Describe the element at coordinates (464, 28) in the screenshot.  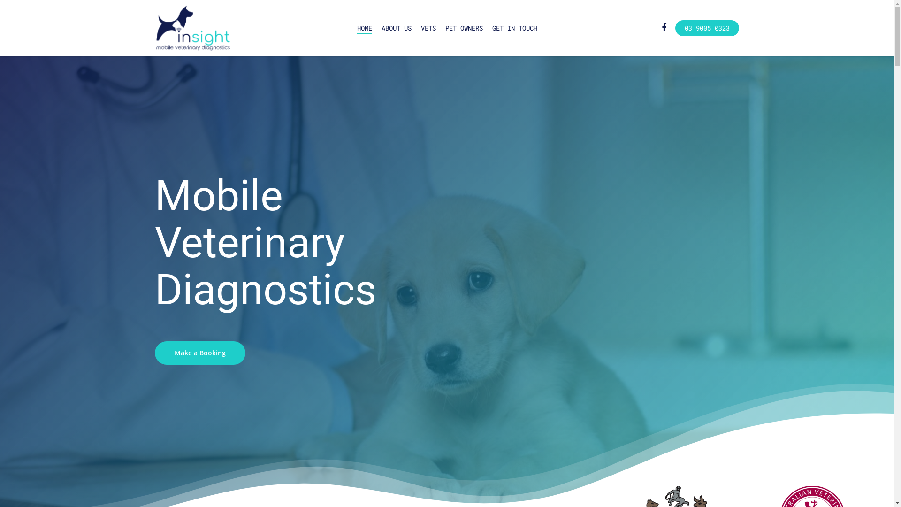
I see `PET OWNERS` at that location.